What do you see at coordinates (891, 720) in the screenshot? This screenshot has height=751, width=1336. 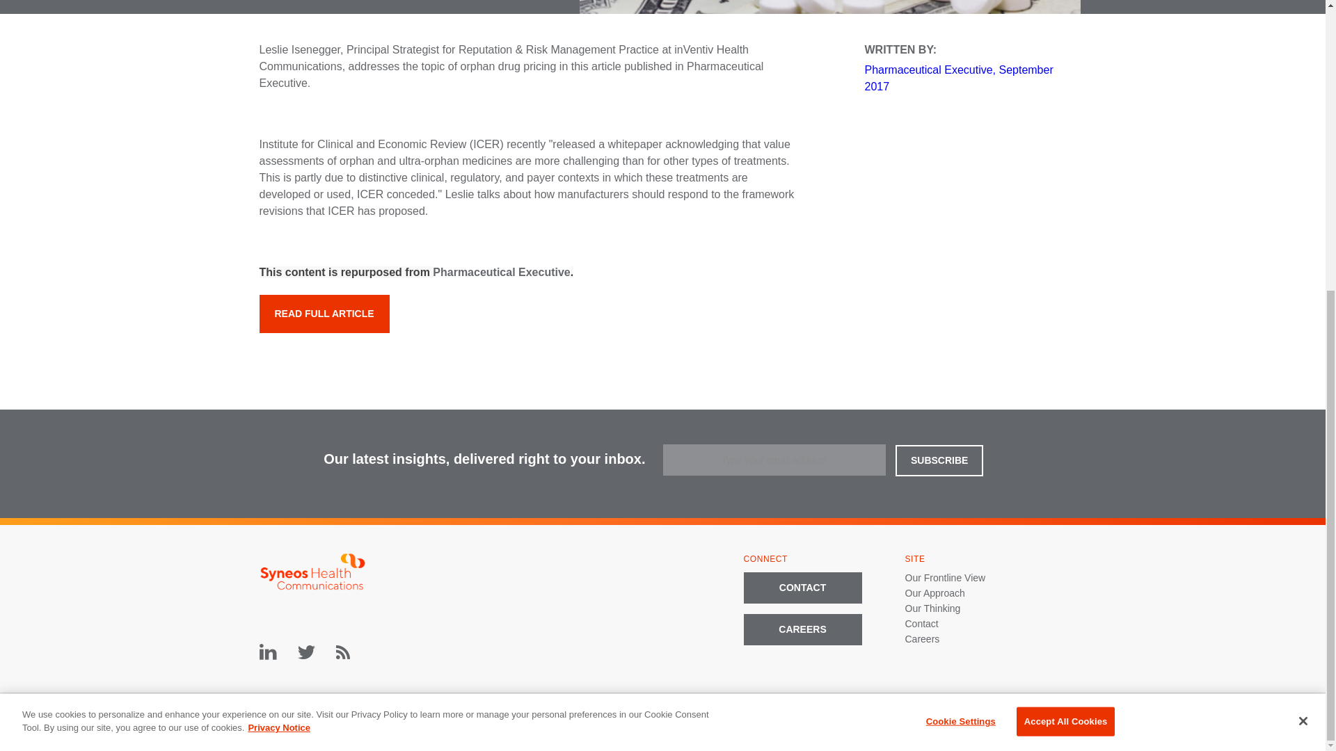 I see `Privacy Policy - Updated` at bounding box center [891, 720].